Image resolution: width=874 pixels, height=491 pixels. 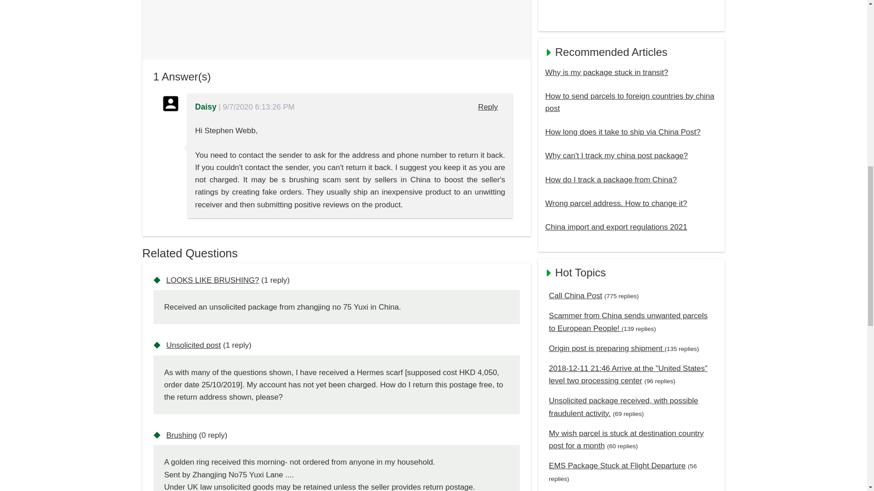 What do you see at coordinates (336, 23) in the screenshot?
I see `Advertisement` at bounding box center [336, 23].